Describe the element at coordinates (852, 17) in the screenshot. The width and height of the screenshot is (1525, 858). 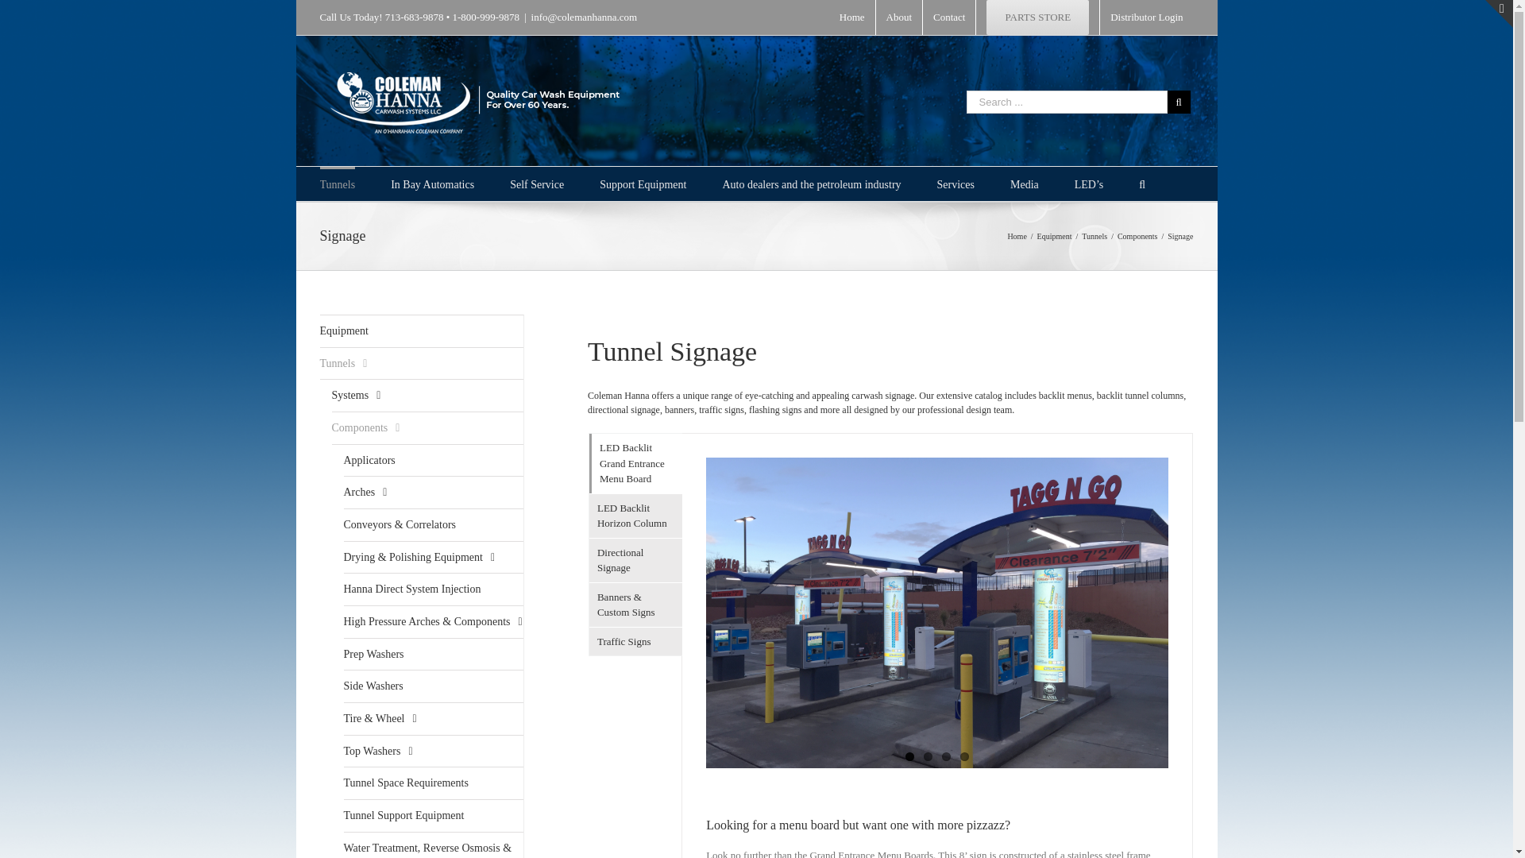
I see `Home` at that location.